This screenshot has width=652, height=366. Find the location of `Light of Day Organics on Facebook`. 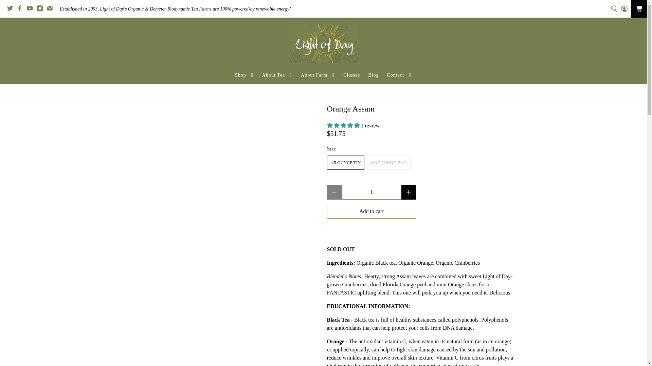

Light of Day Organics on Facebook is located at coordinates (22, 10).